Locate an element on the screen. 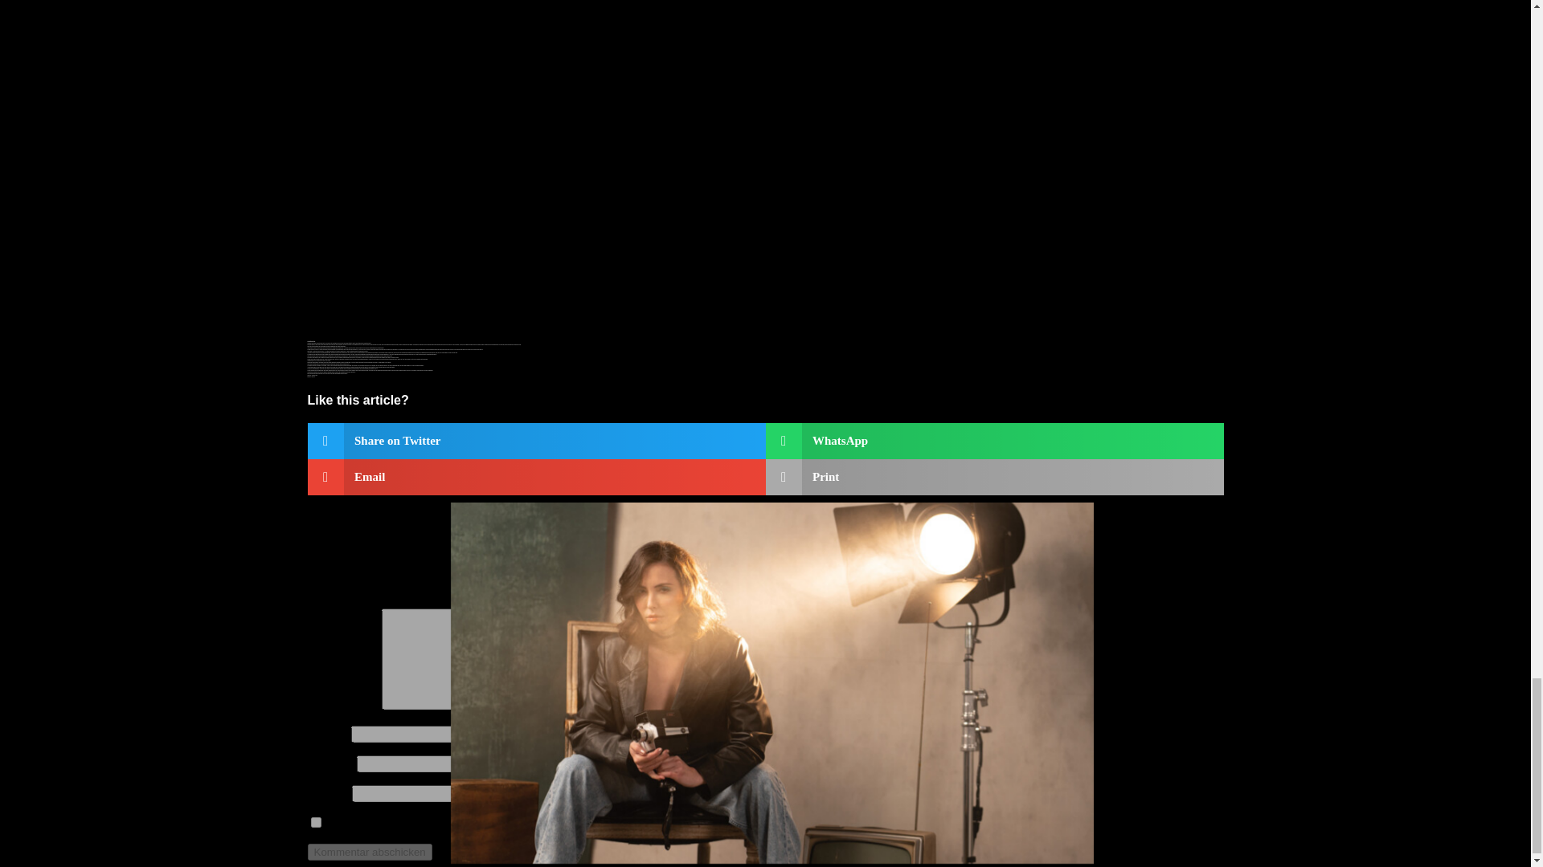 This screenshot has height=867, width=1543. yes is located at coordinates (315, 822).